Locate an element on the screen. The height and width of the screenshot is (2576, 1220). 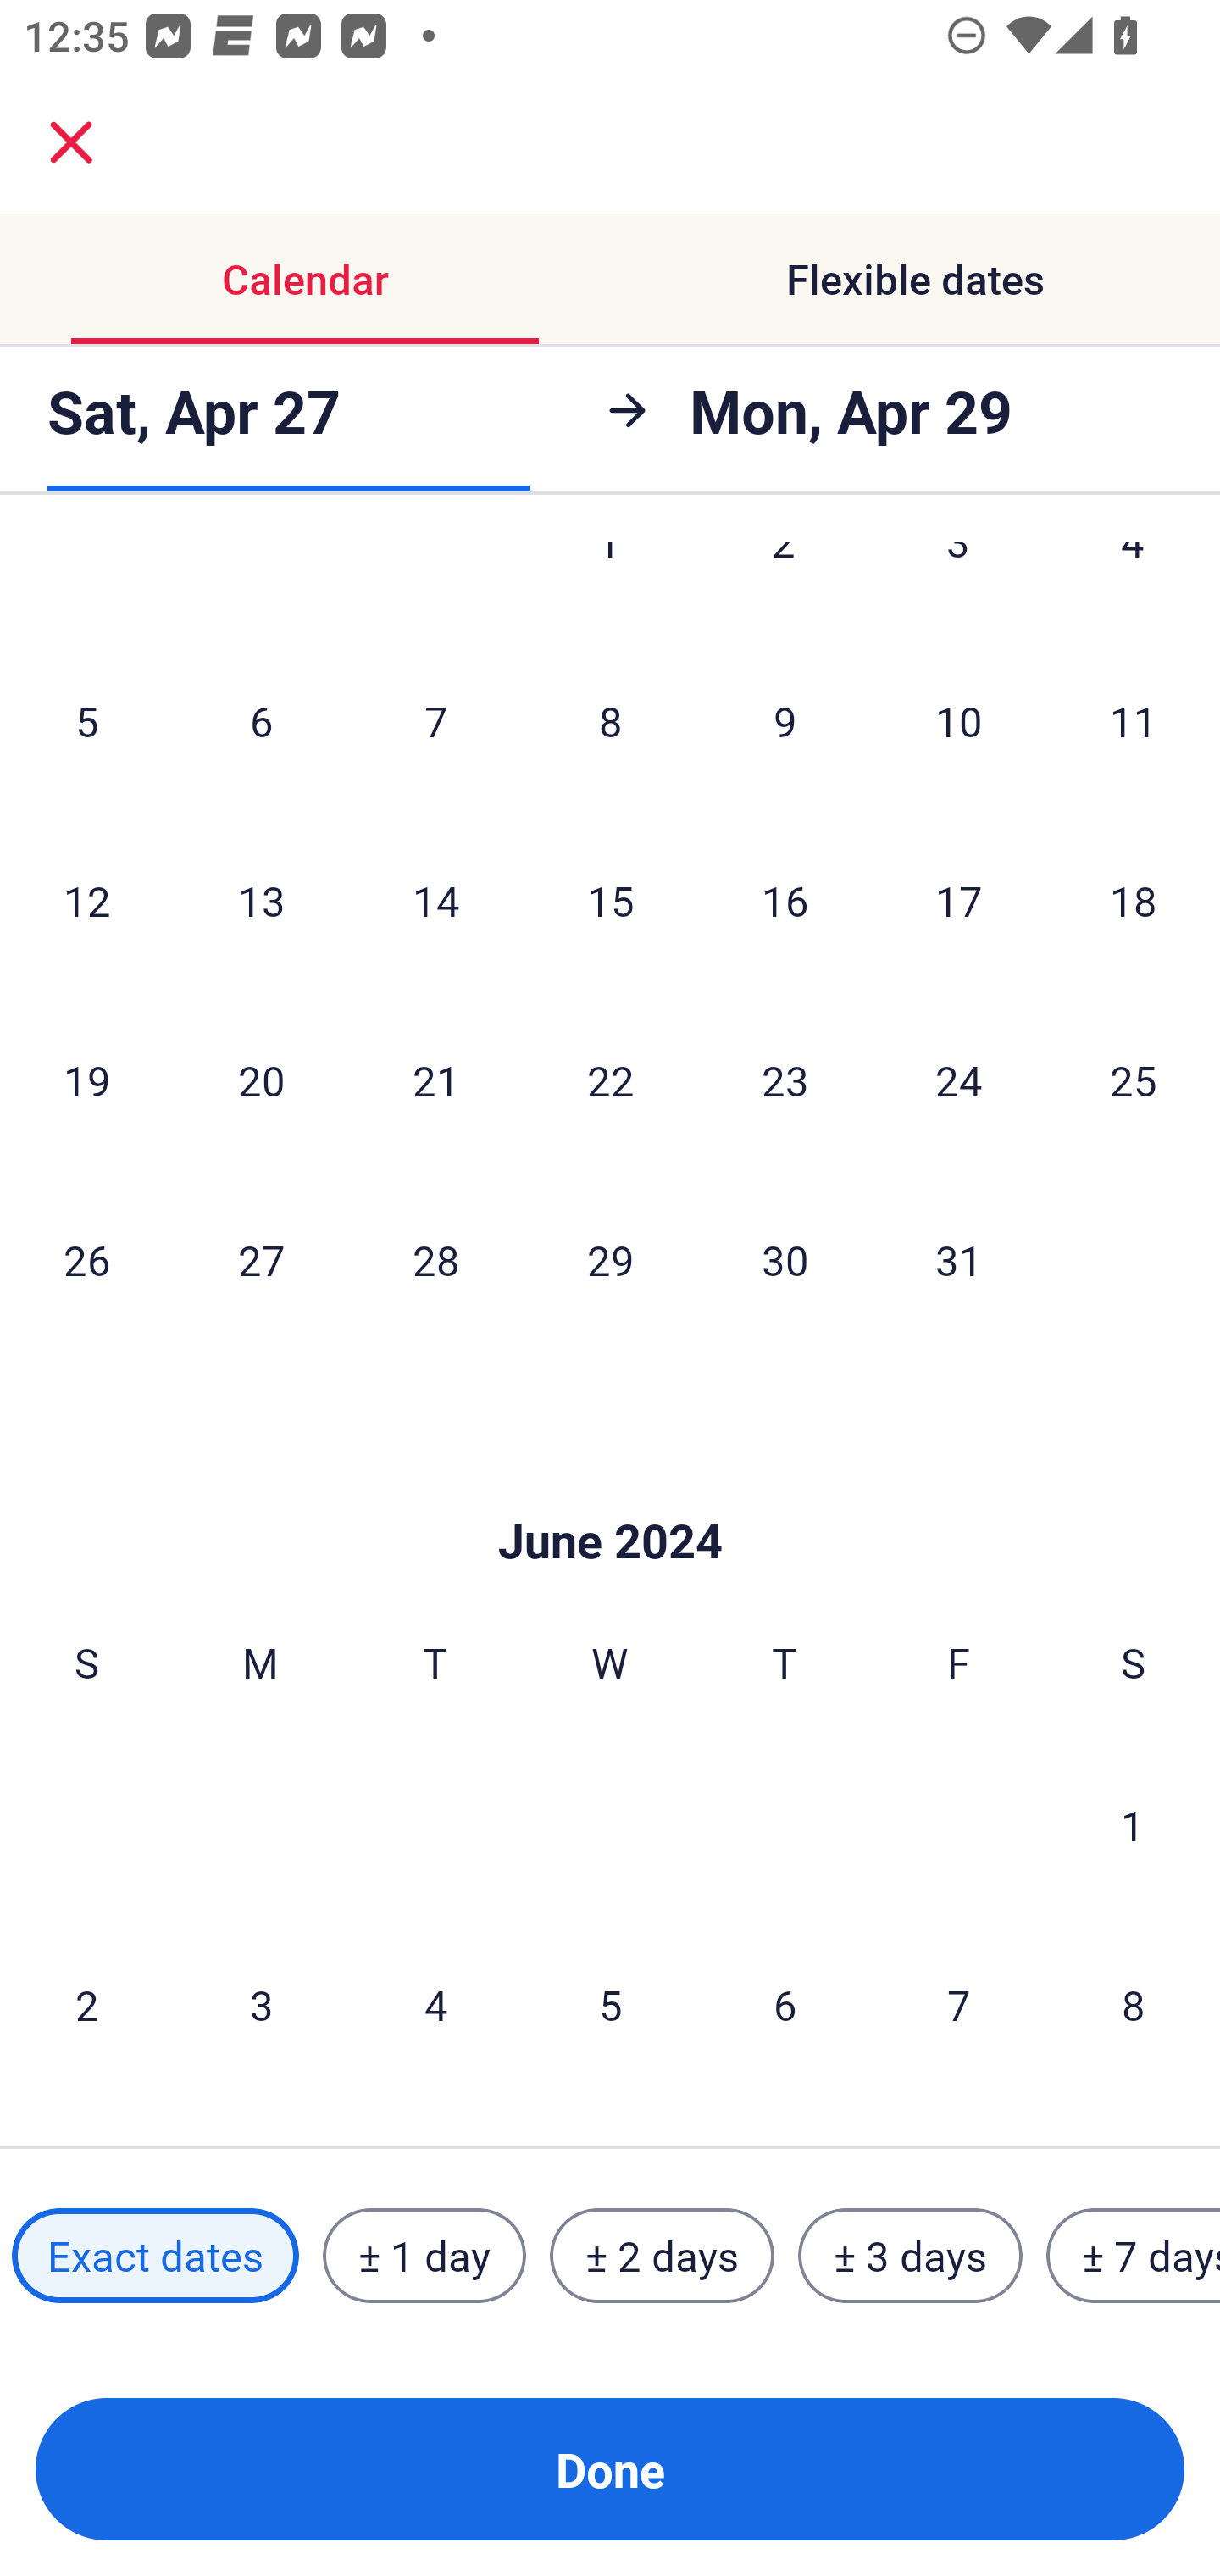
23 Thursday, May 23, 2024 is located at coordinates (785, 1080).